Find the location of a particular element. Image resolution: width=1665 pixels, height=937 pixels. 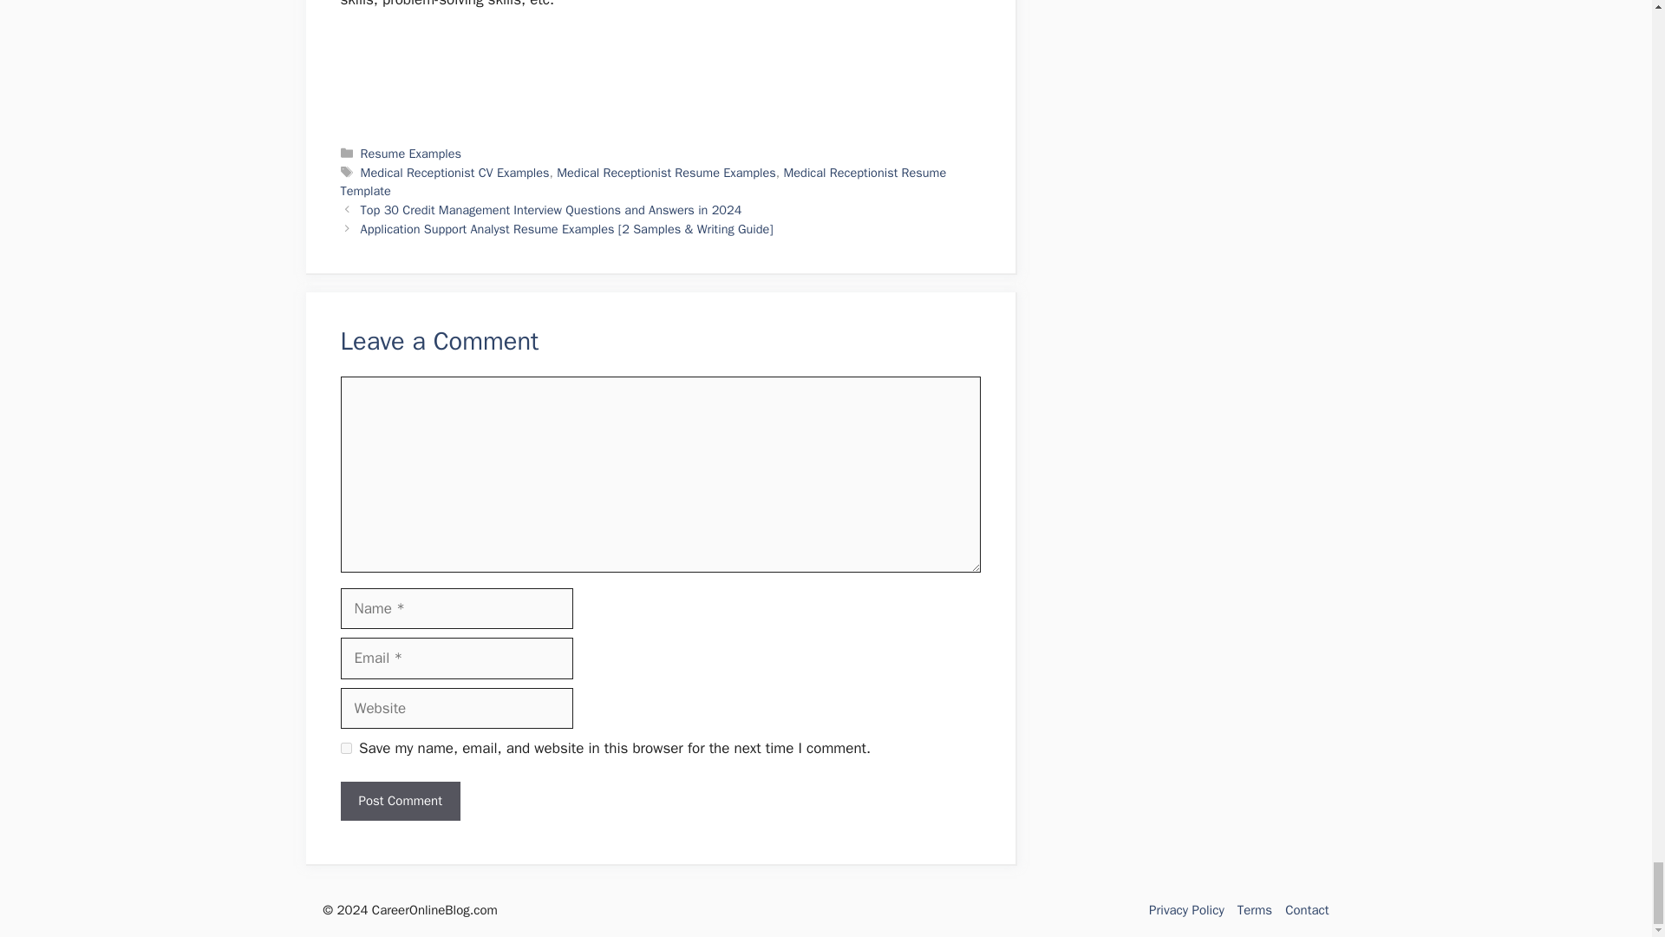

Post Comment is located at coordinates (399, 801).